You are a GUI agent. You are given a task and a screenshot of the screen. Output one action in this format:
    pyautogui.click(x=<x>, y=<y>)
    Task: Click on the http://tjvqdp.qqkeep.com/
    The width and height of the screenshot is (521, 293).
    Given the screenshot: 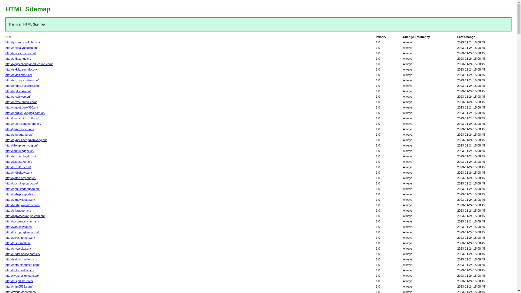 What is the action you would take?
    pyautogui.click(x=22, y=232)
    